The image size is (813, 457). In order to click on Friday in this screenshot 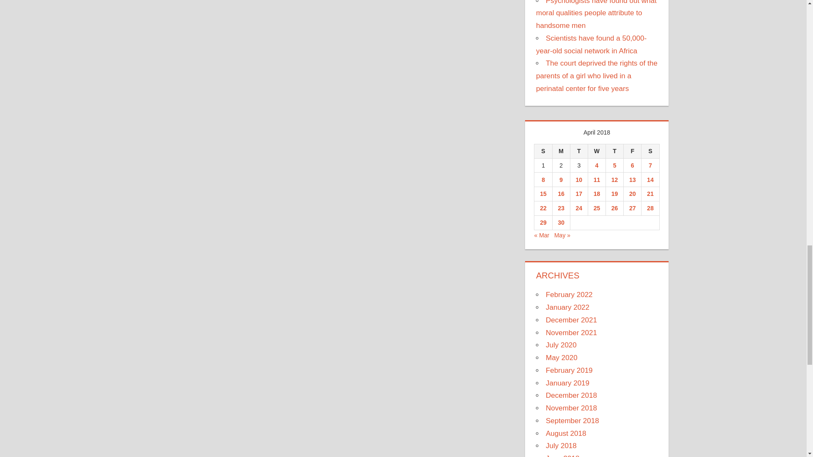, I will do `click(632, 151)`.